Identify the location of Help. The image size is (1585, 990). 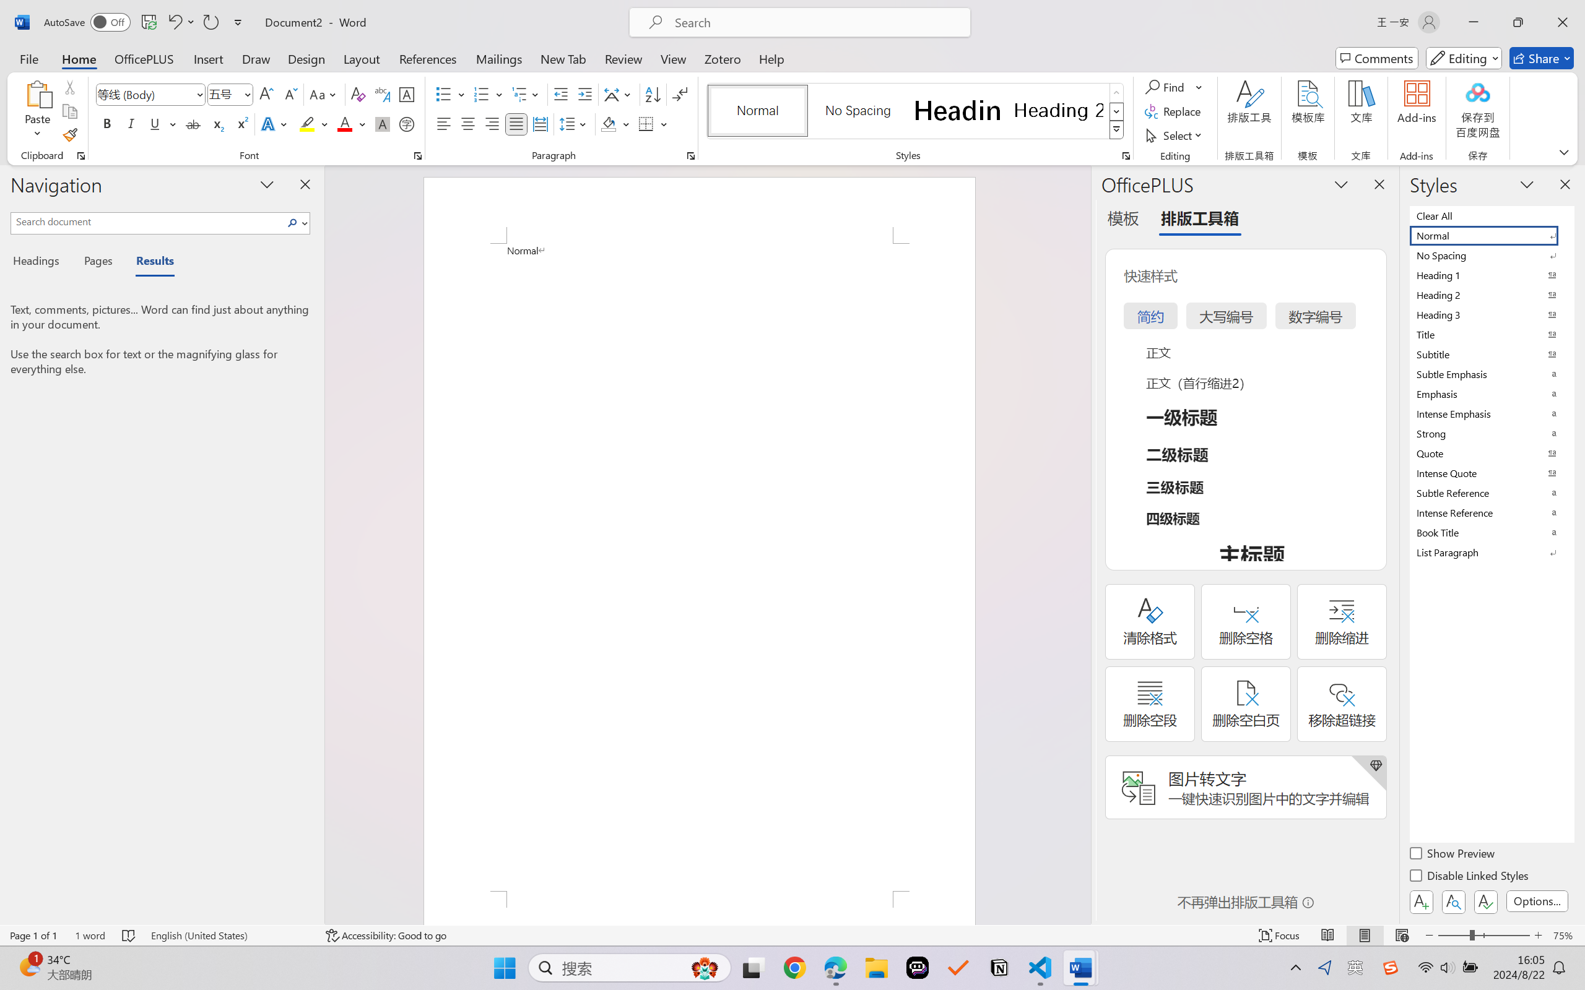
(771, 58).